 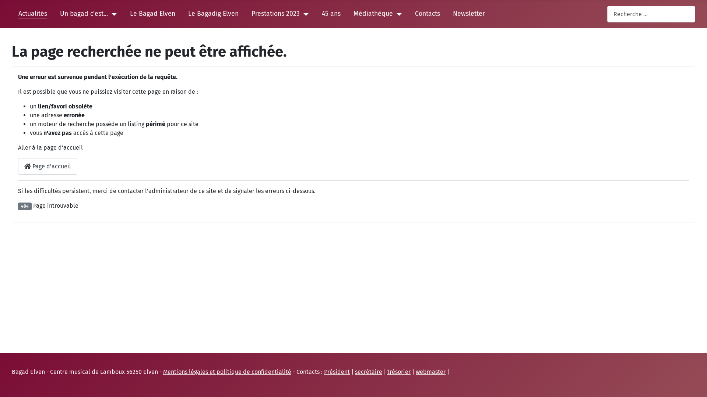 What do you see at coordinates (84, 14) in the screenshot?
I see `Un bagad c'est...` at bounding box center [84, 14].